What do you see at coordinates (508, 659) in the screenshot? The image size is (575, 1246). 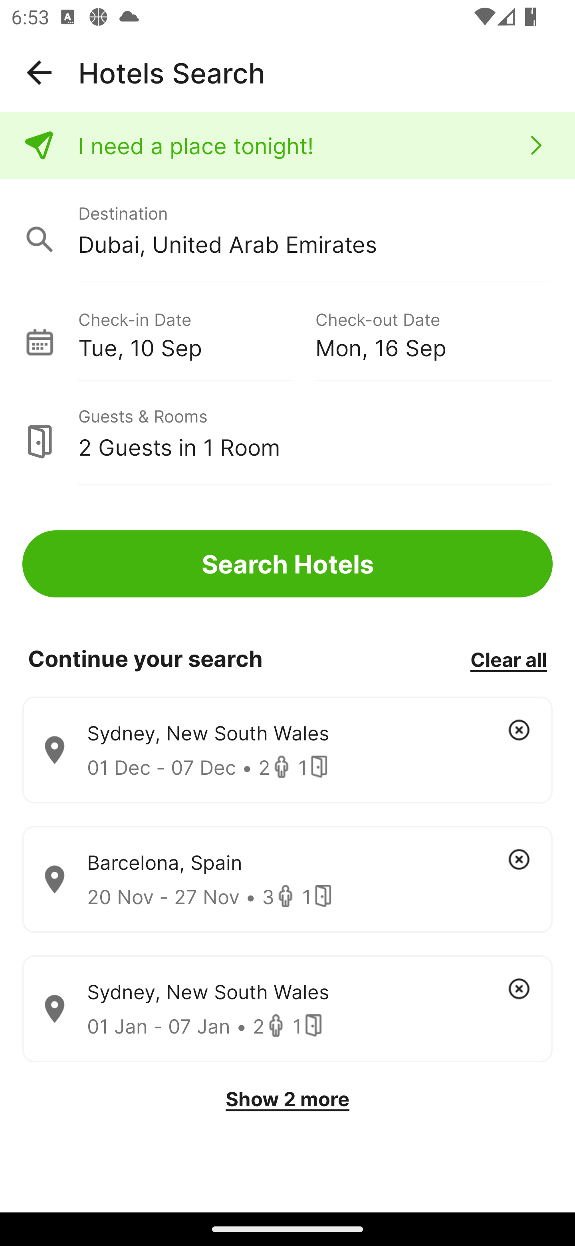 I see `Clear all` at bounding box center [508, 659].